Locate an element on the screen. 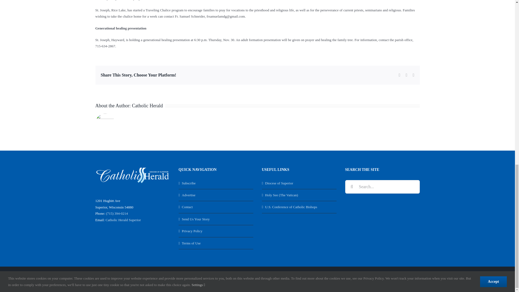 This screenshot has width=519, height=292. Instagram is located at coordinates (415, 279).